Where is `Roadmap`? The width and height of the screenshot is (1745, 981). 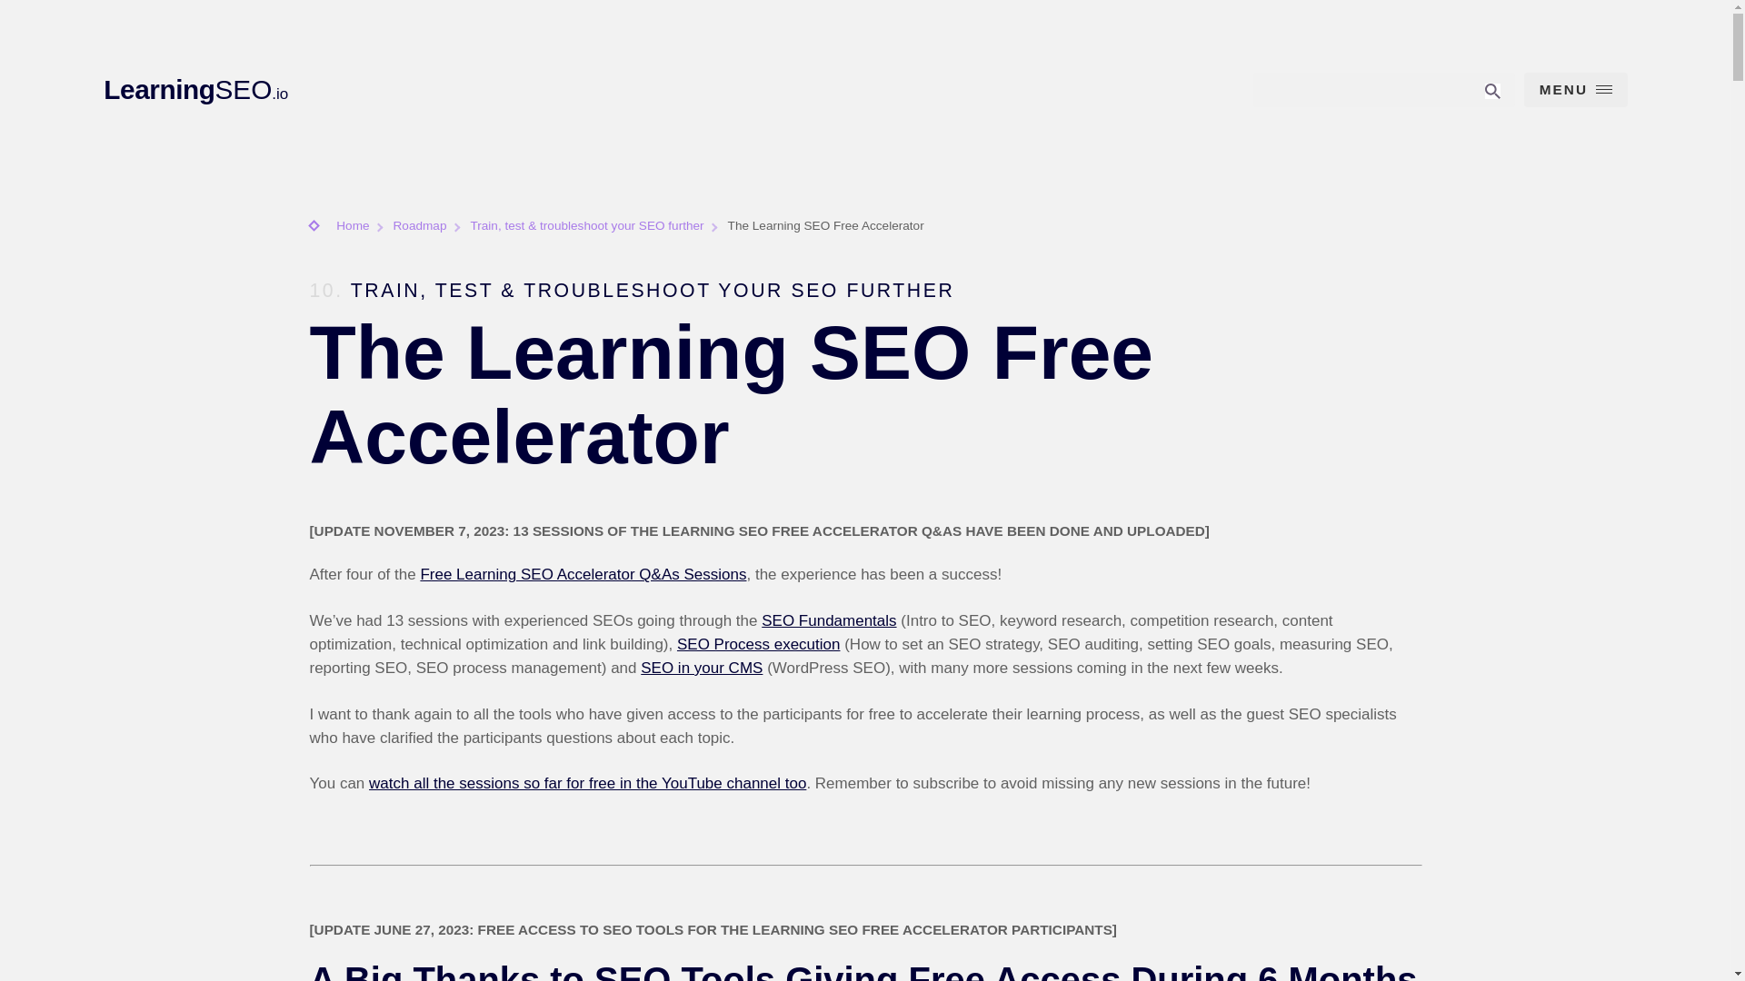 Roadmap is located at coordinates (420, 225).